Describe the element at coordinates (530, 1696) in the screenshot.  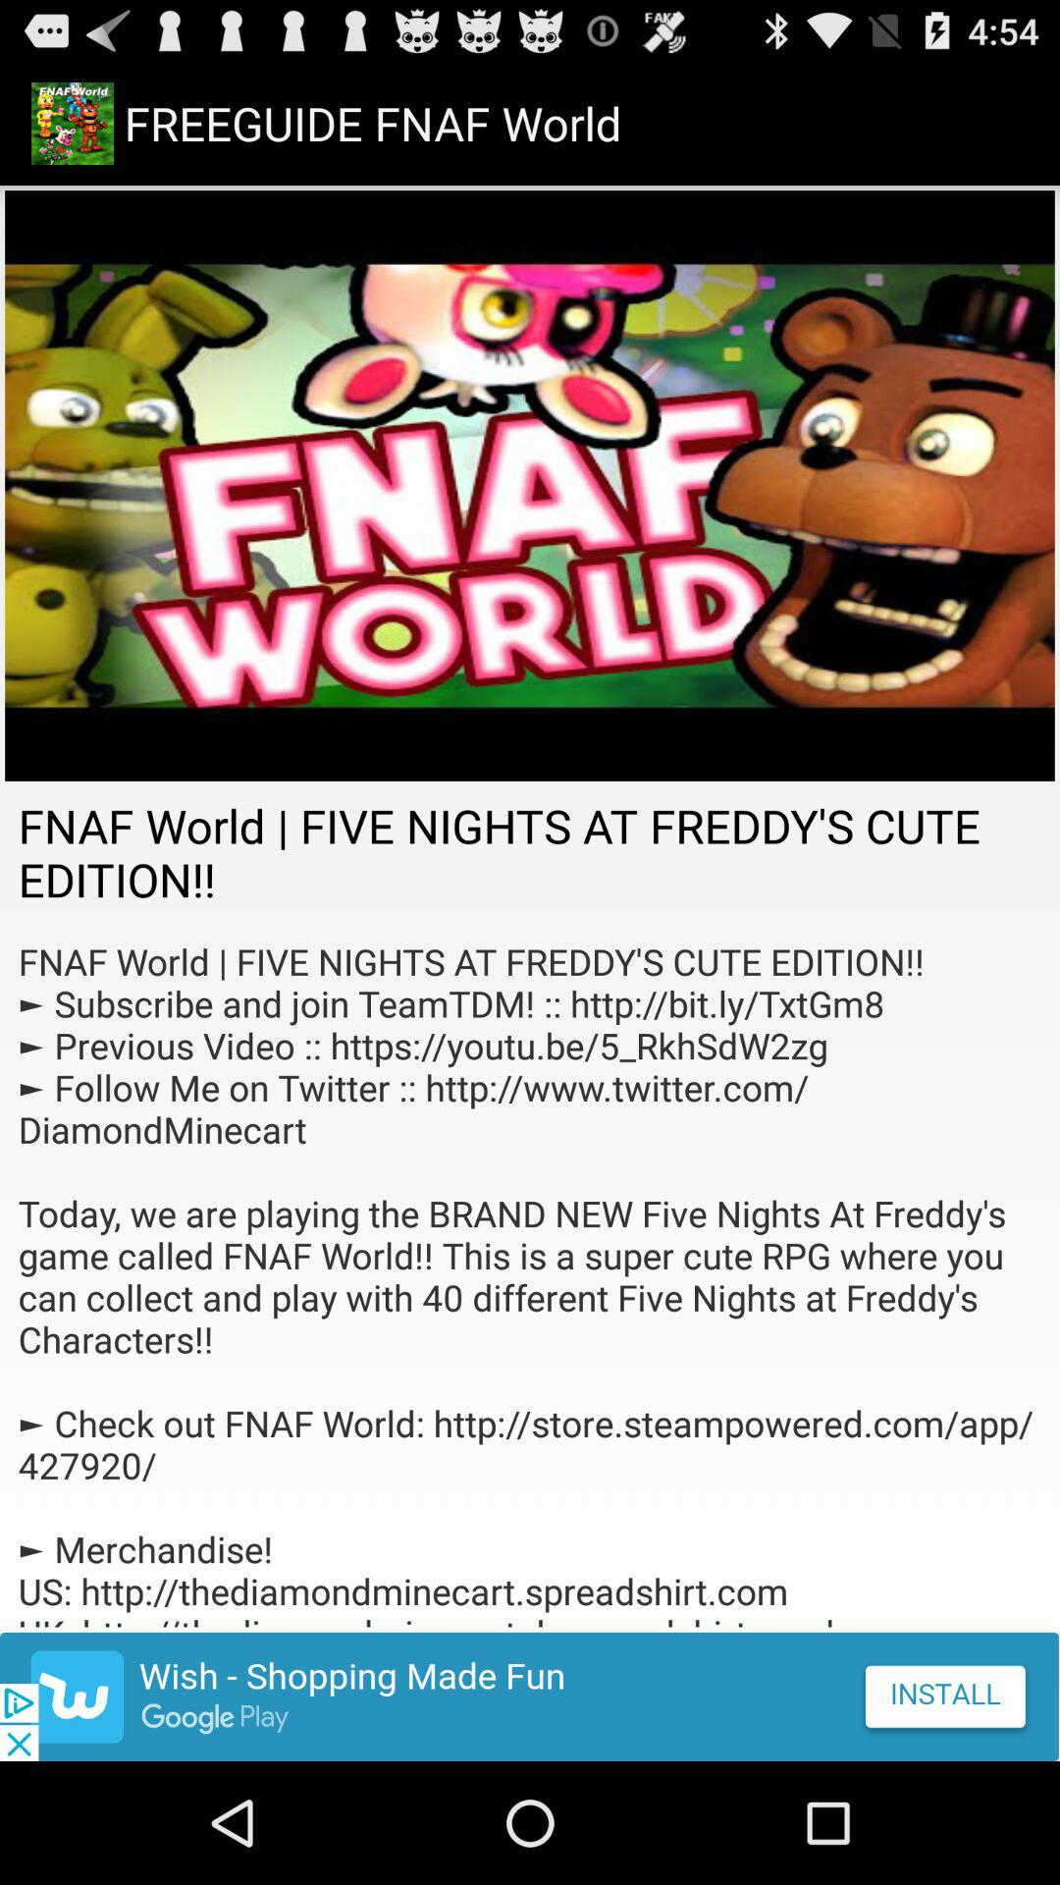
I see `advertisement link` at that location.